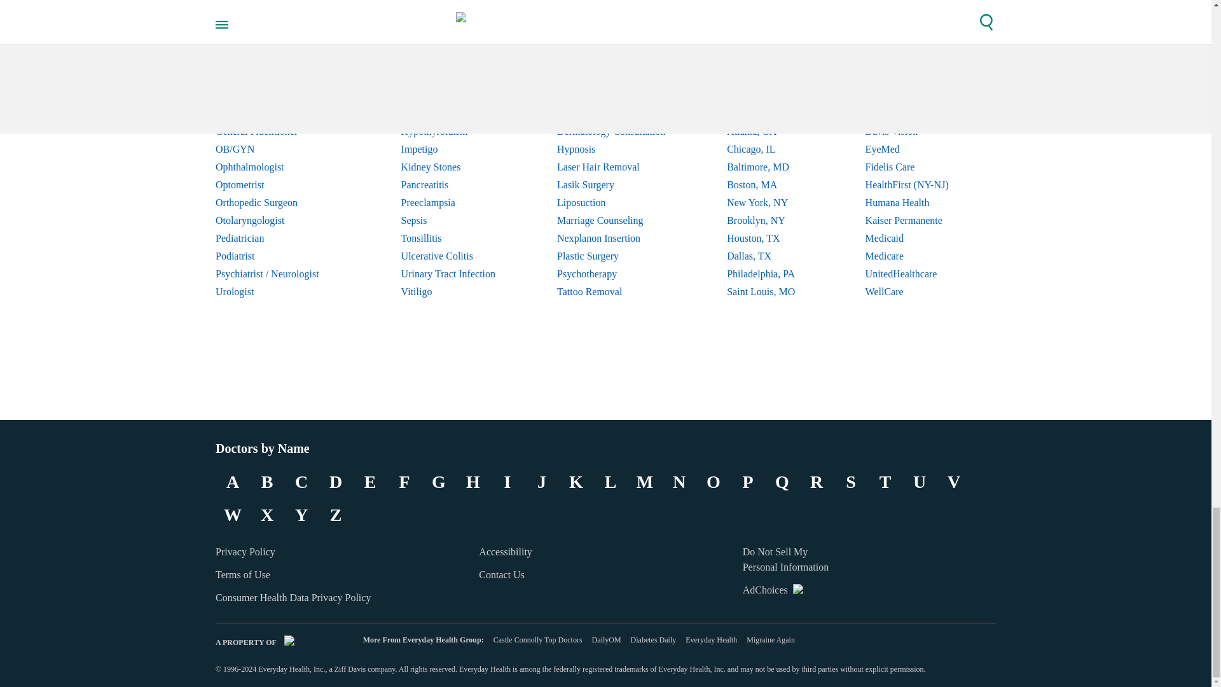 Image resolution: width=1221 pixels, height=687 pixels. Describe the element at coordinates (277, 132) in the screenshot. I see `General Practitioner` at that location.